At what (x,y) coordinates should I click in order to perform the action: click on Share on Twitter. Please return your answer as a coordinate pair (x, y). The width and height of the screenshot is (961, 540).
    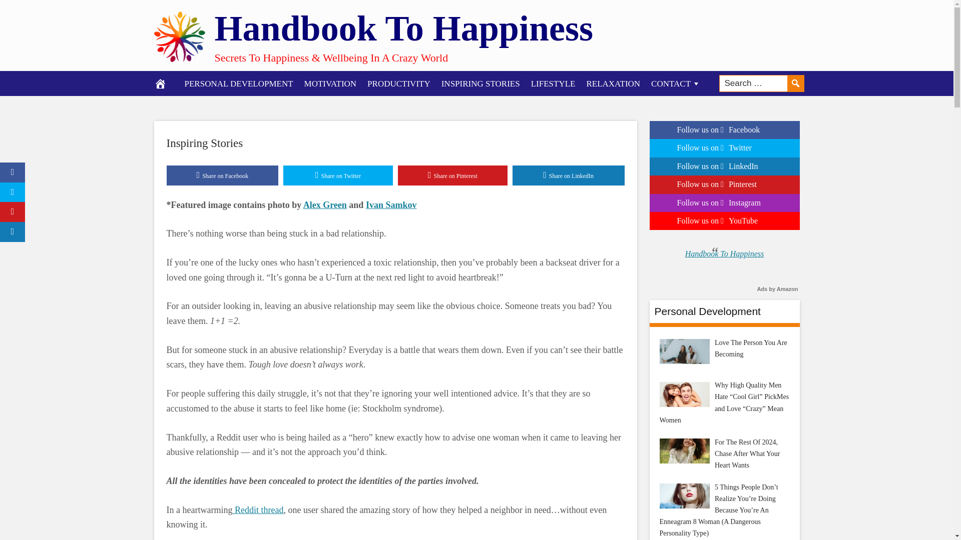
    Looking at the image, I should click on (338, 175).